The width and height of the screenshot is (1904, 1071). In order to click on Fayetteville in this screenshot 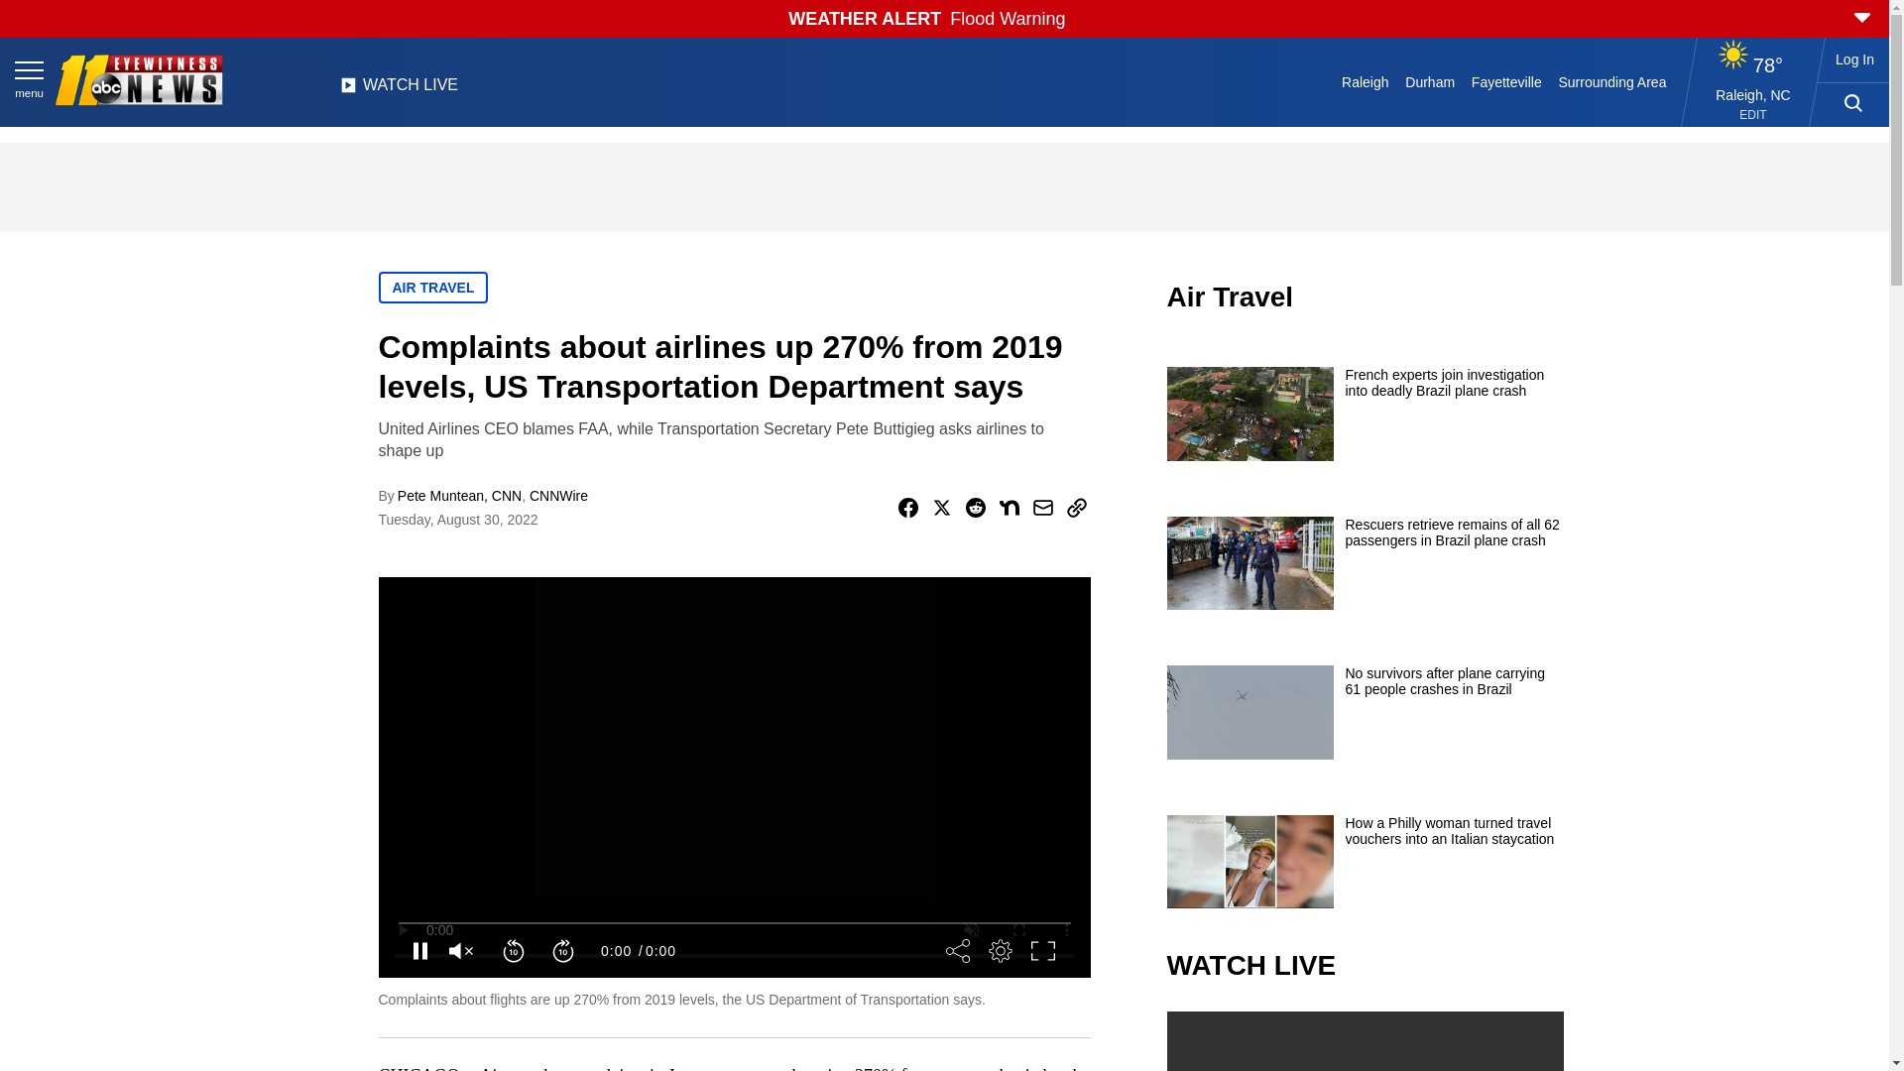, I will do `click(1505, 81)`.